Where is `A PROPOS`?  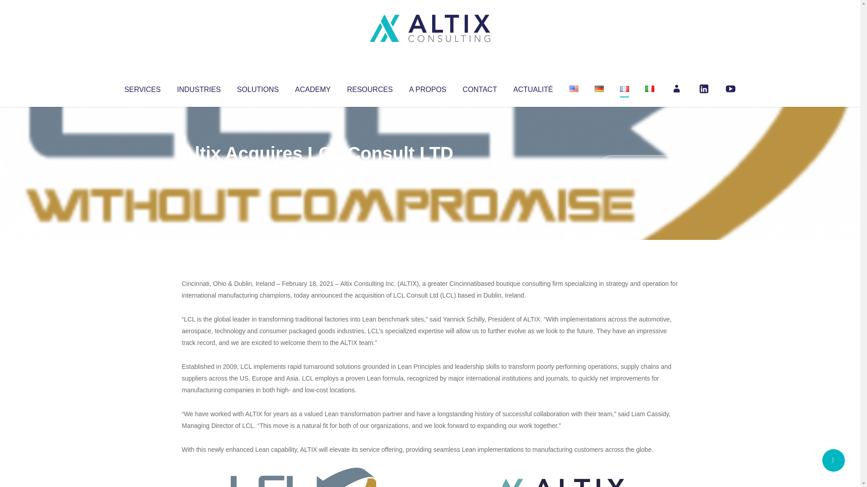 A PROPOS is located at coordinates (428, 87).